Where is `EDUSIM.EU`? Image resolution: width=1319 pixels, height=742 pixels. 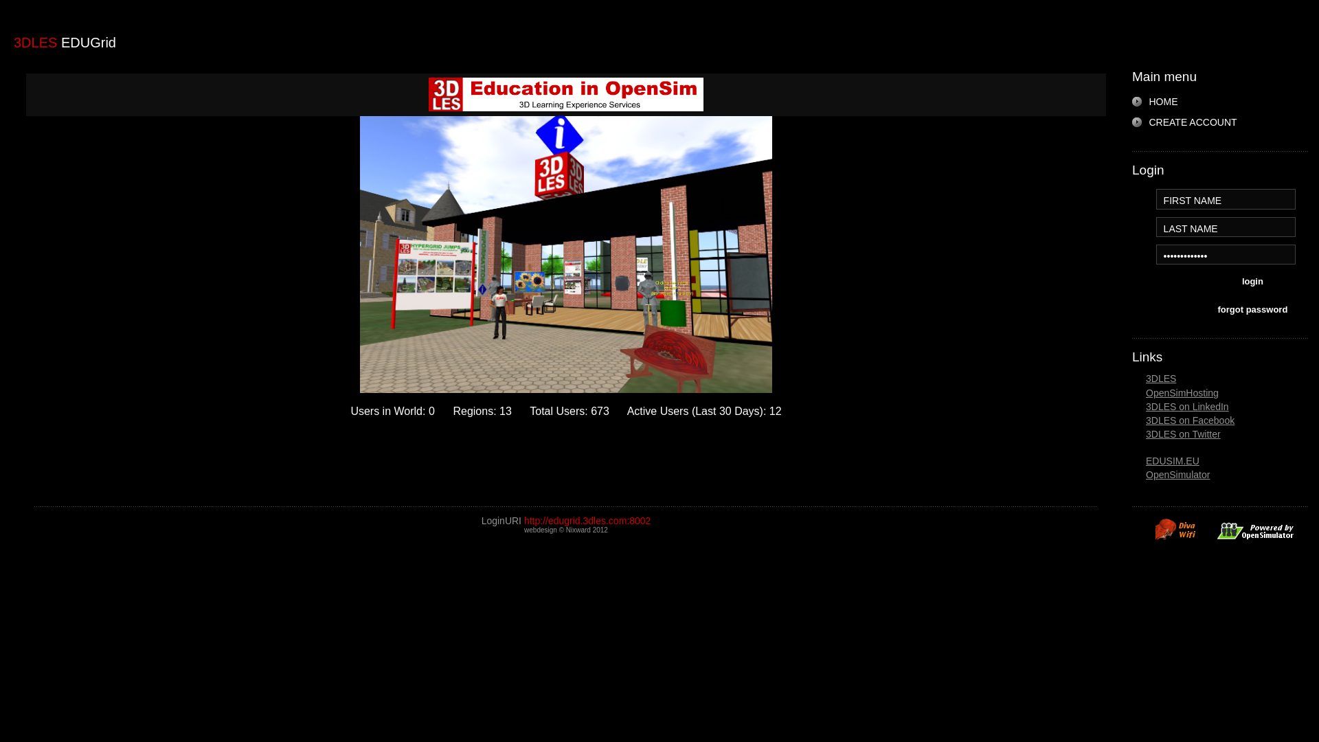
EDUSIM.EU is located at coordinates (1173, 461).